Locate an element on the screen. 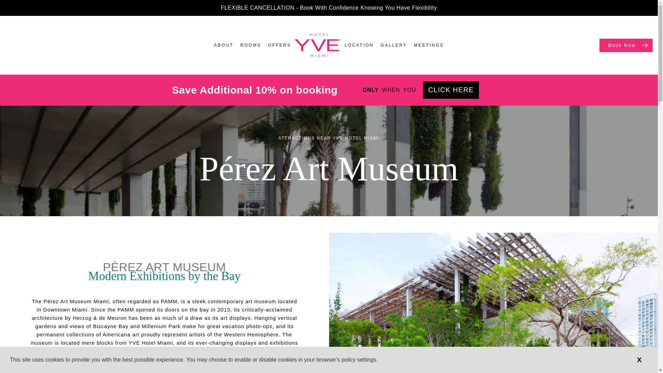  dismiss cookie message is located at coordinates (639, 360).